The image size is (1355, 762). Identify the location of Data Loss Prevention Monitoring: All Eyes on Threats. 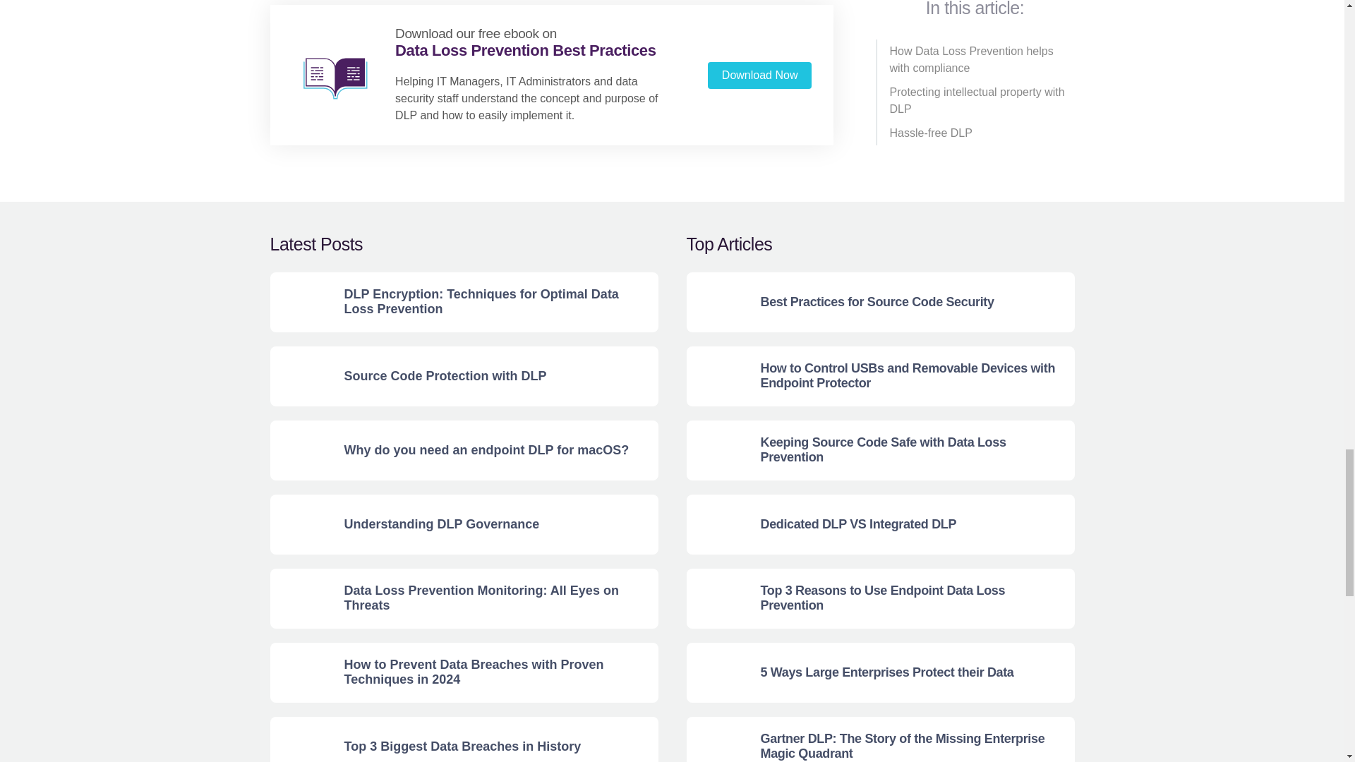
(299, 598).